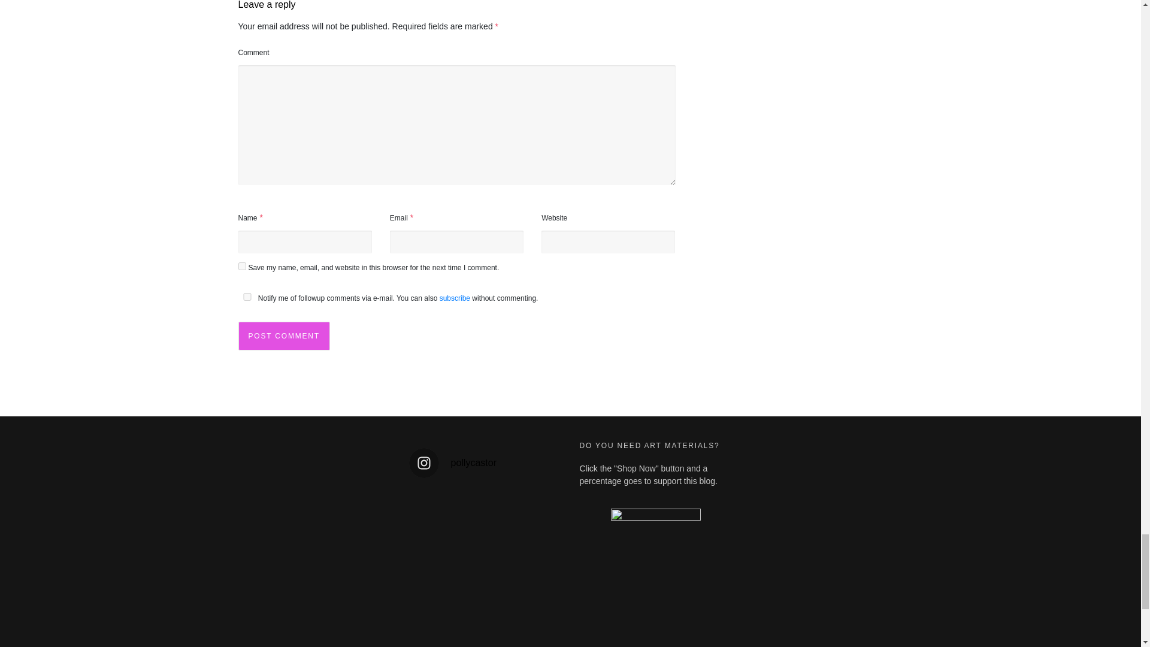  What do you see at coordinates (242, 266) in the screenshot?
I see `yes` at bounding box center [242, 266].